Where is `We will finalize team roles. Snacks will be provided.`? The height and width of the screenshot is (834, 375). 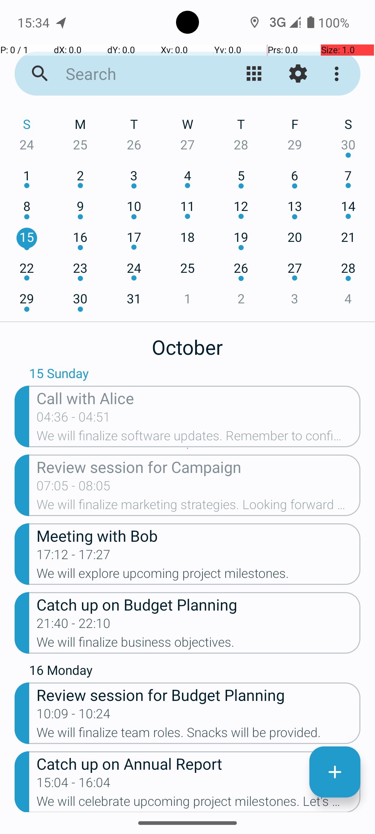
We will finalize team roles. Snacks will be provided. is located at coordinates (199, 735).